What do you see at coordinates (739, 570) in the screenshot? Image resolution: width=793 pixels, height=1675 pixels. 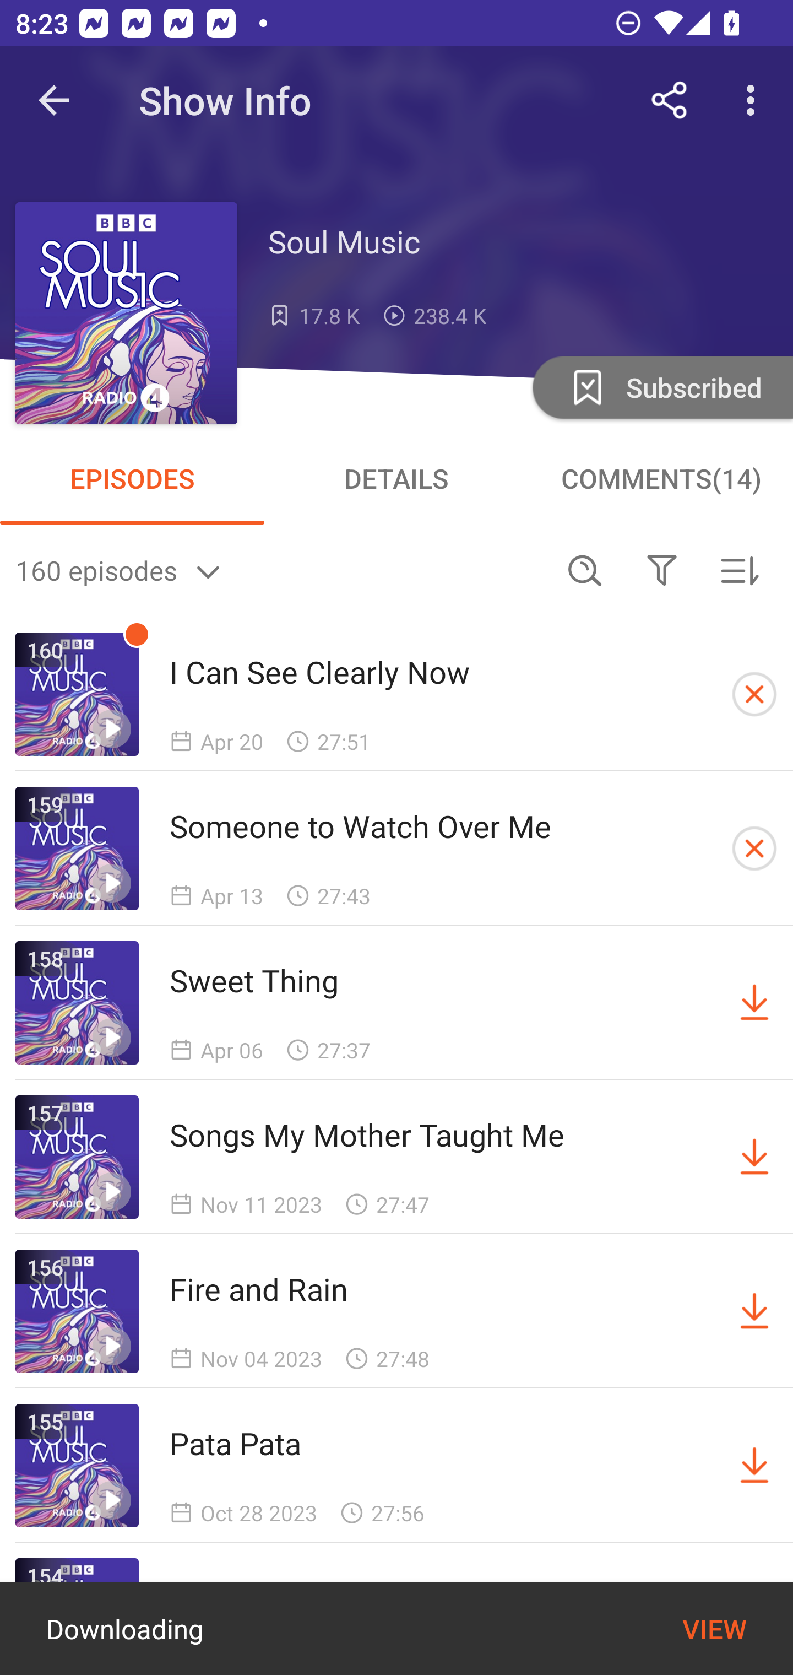 I see ` Sorted by newest first` at bounding box center [739, 570].